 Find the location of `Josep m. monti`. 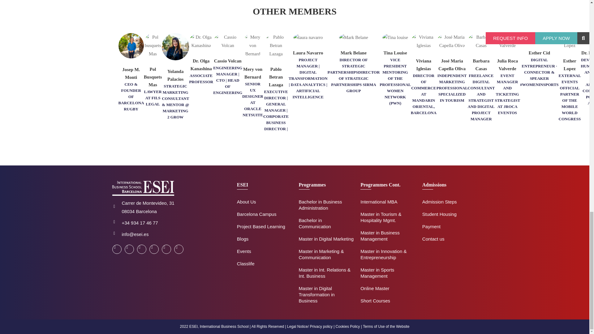

Josep m. monti is located at coordinates (131, 46).